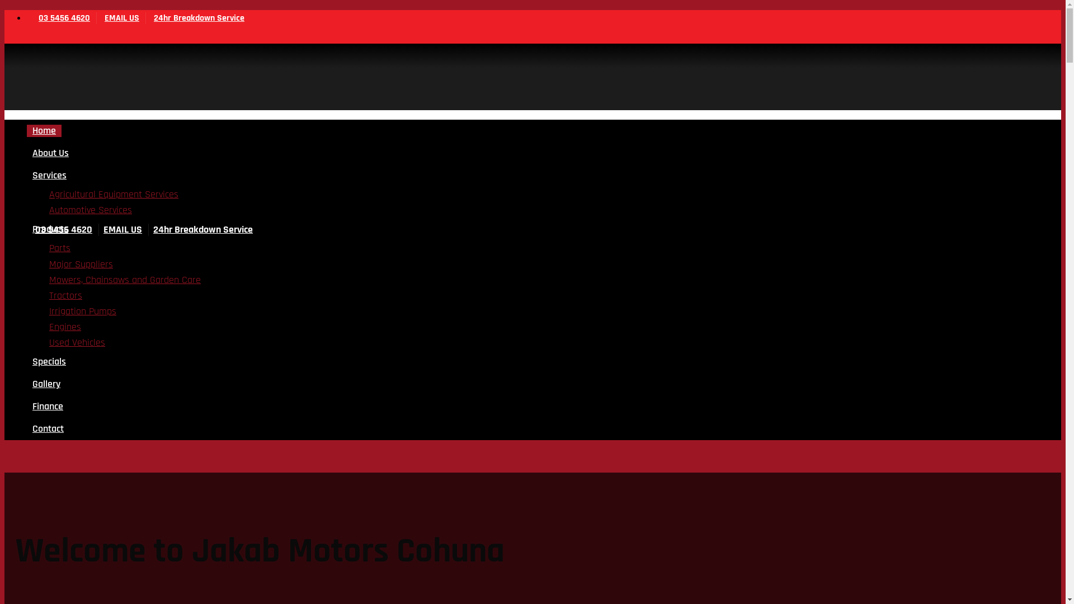  What do you see at coordinates (4, 10) in the screenshot?
I see `Skip to content` at bounding box center [4, 10].